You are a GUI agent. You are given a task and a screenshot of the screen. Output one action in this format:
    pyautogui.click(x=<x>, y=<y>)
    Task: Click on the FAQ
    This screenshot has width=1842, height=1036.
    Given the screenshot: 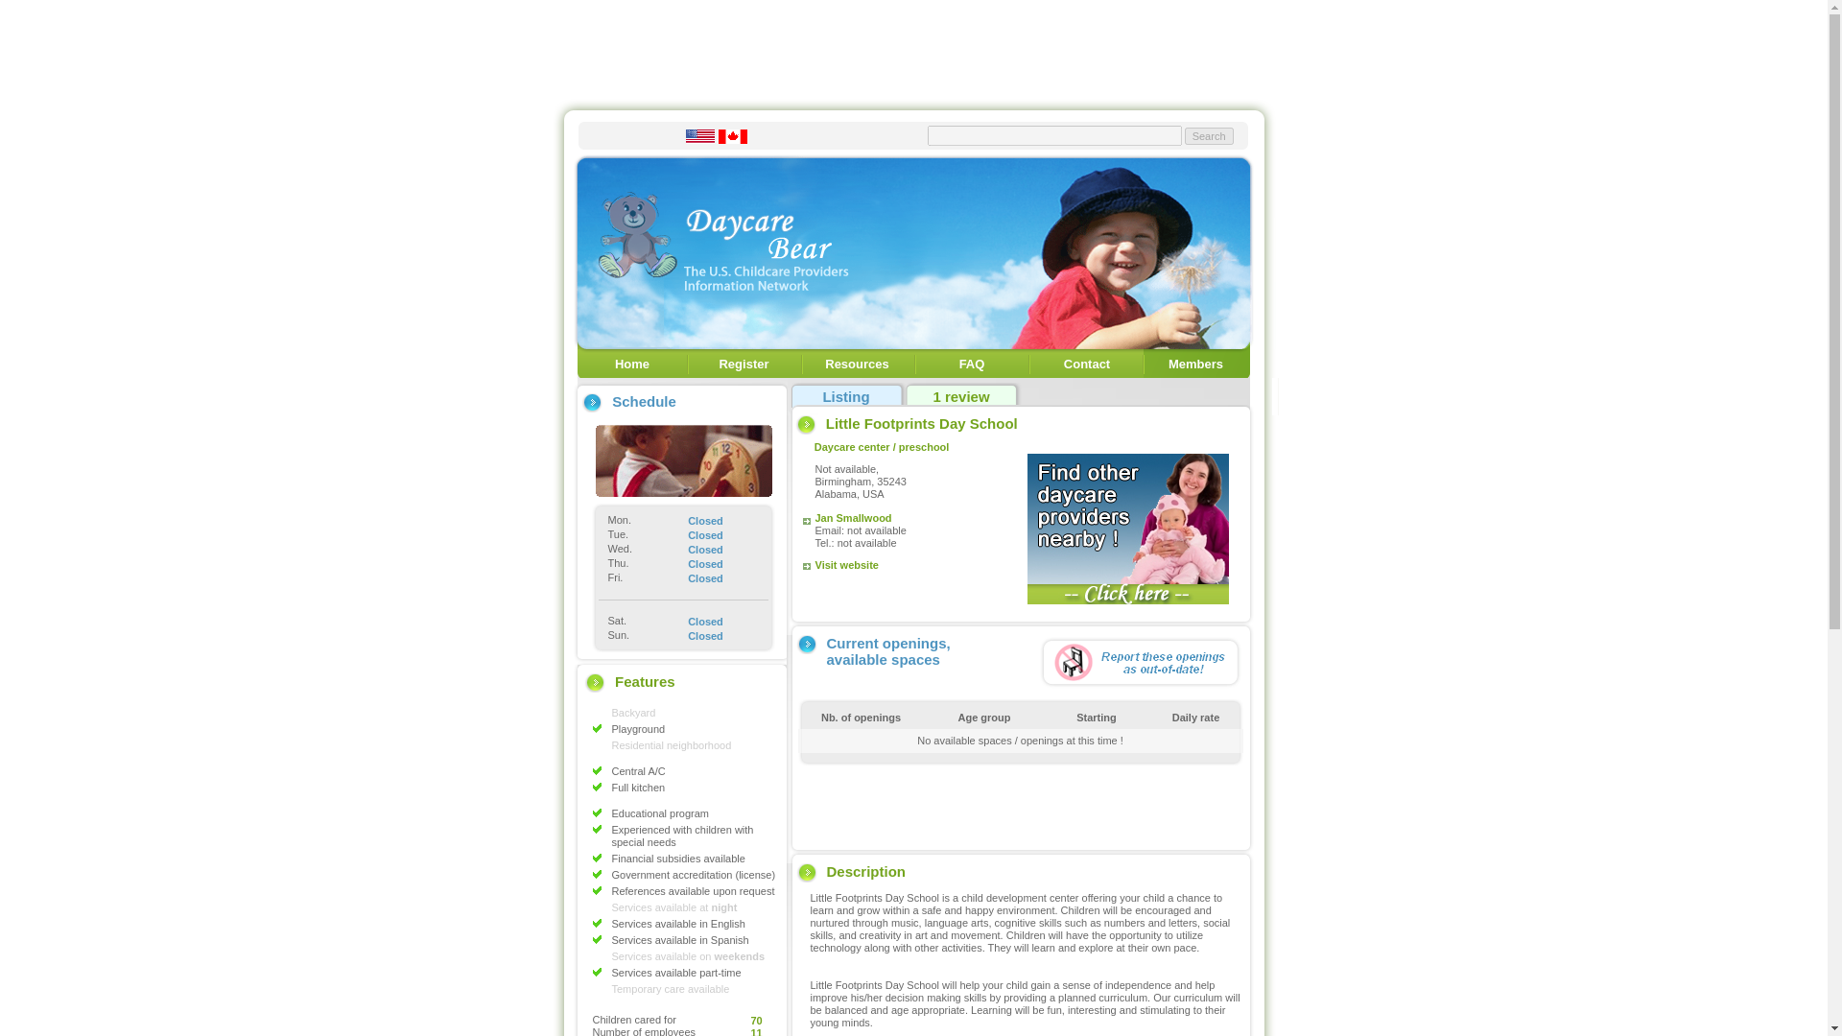 What is the action you would take?
    pyautogui.click(x=973, y=363)
    